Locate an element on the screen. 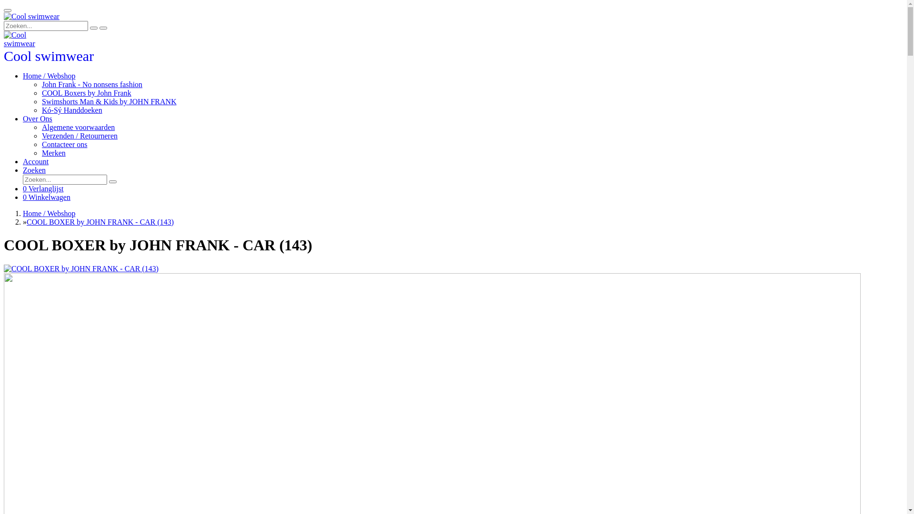  Over Ons is located at coordinates (38, 119).